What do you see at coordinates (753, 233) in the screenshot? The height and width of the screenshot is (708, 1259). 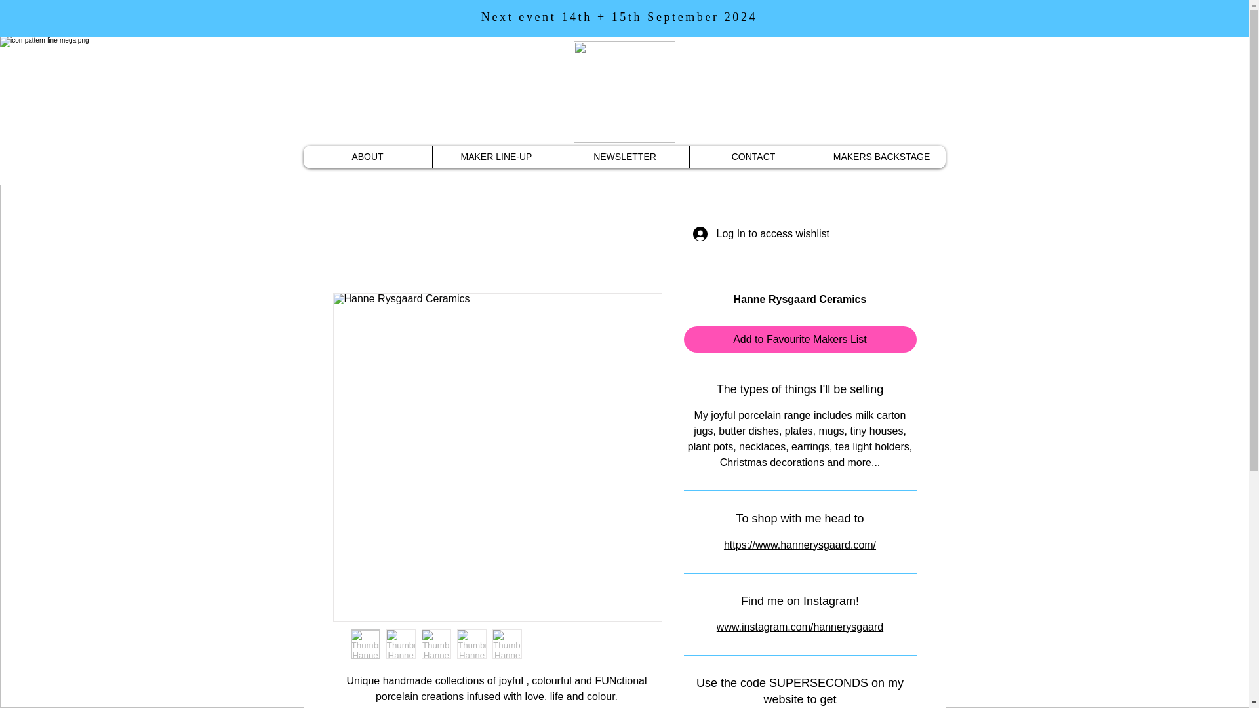 I see `Log In to access wishlist` at bounding box center [753, 233].